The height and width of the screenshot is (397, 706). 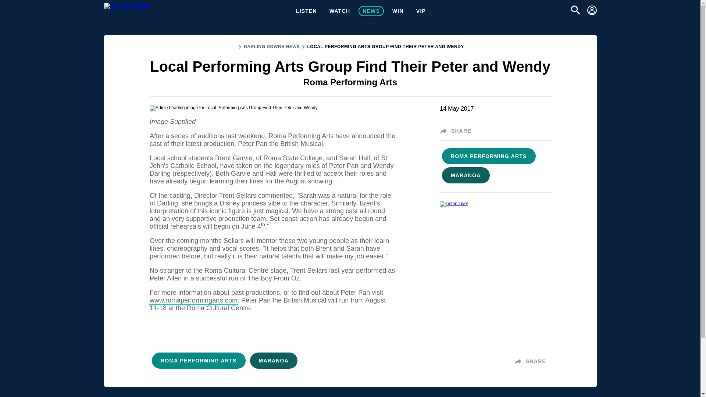 What do you see at coordinates (532, 361) in the screenshot?
I see `SHARE` at bounding box center [532, 361].